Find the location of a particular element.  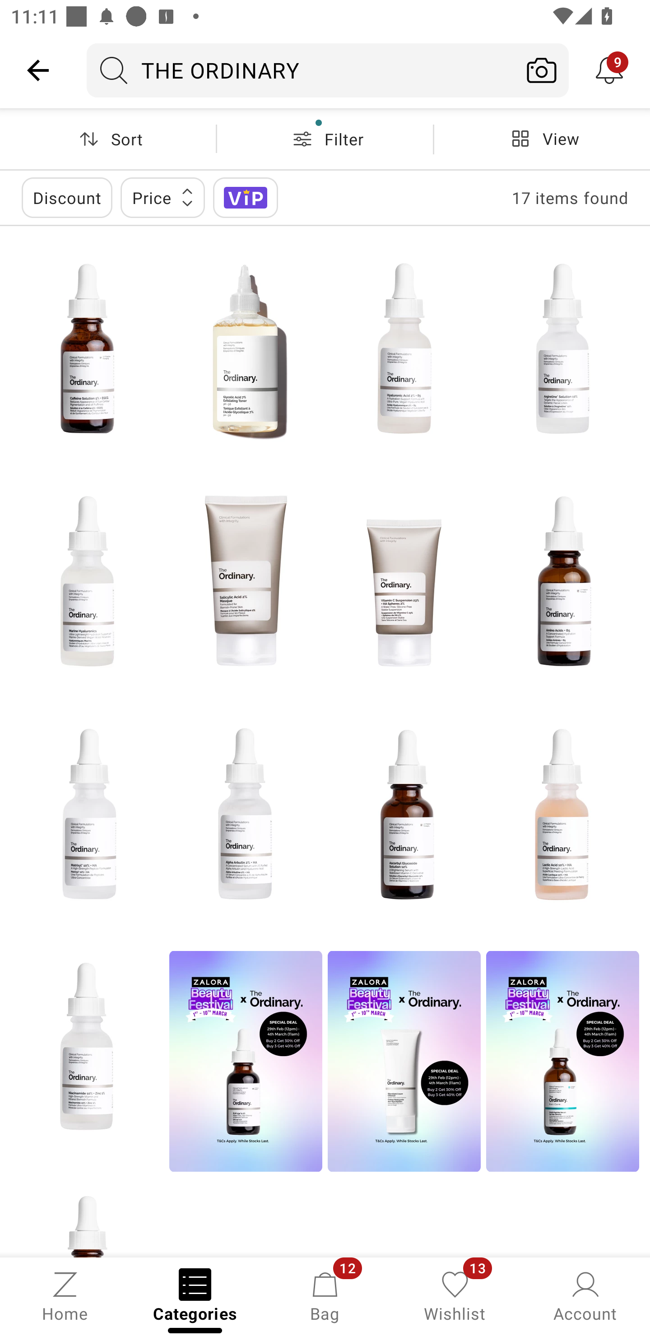

View is located at coordinates (542, 139).